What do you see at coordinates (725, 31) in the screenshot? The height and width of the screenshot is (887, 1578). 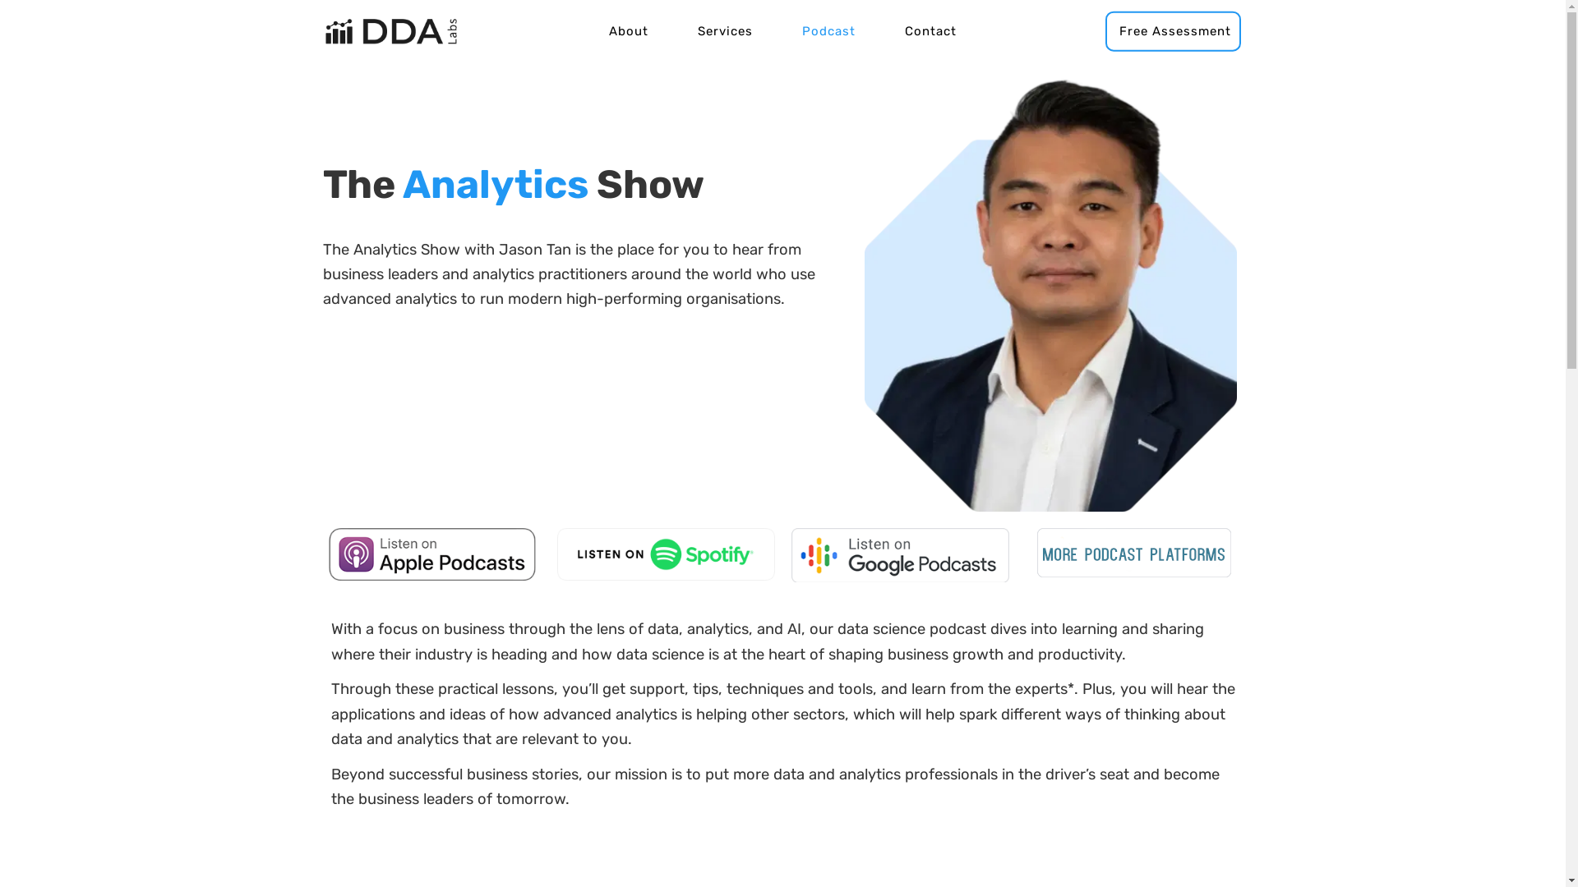 I see `Services` at bounding box center [725, 31].